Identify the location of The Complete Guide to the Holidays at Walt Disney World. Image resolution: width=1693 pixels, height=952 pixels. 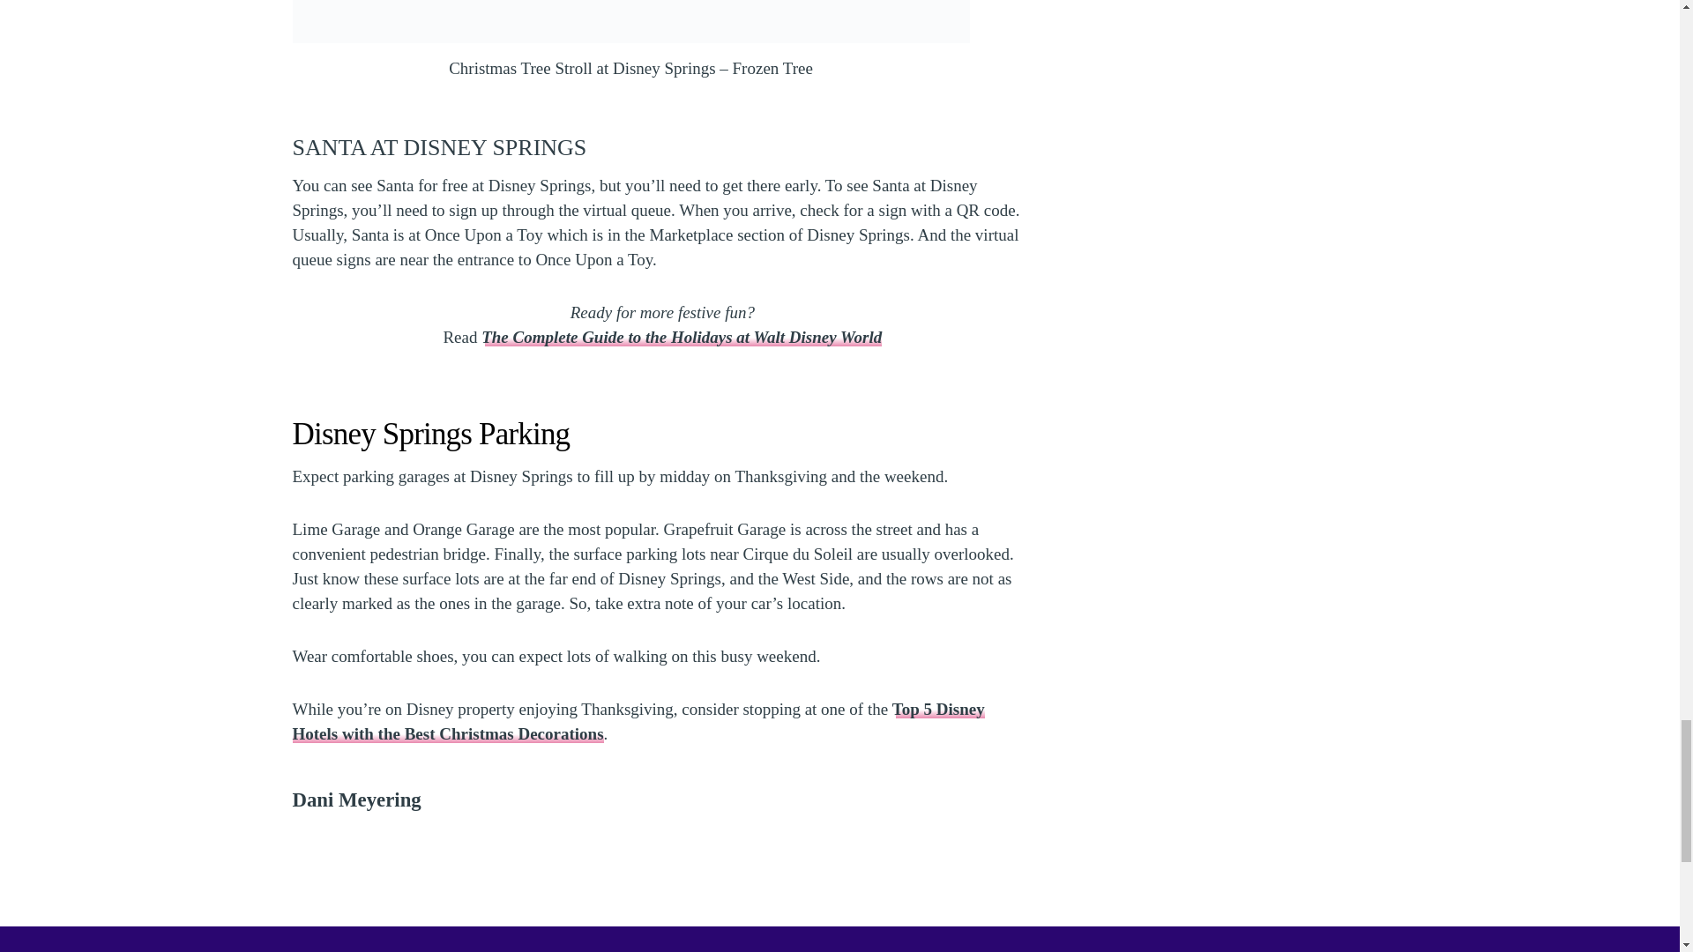
(681, 337).